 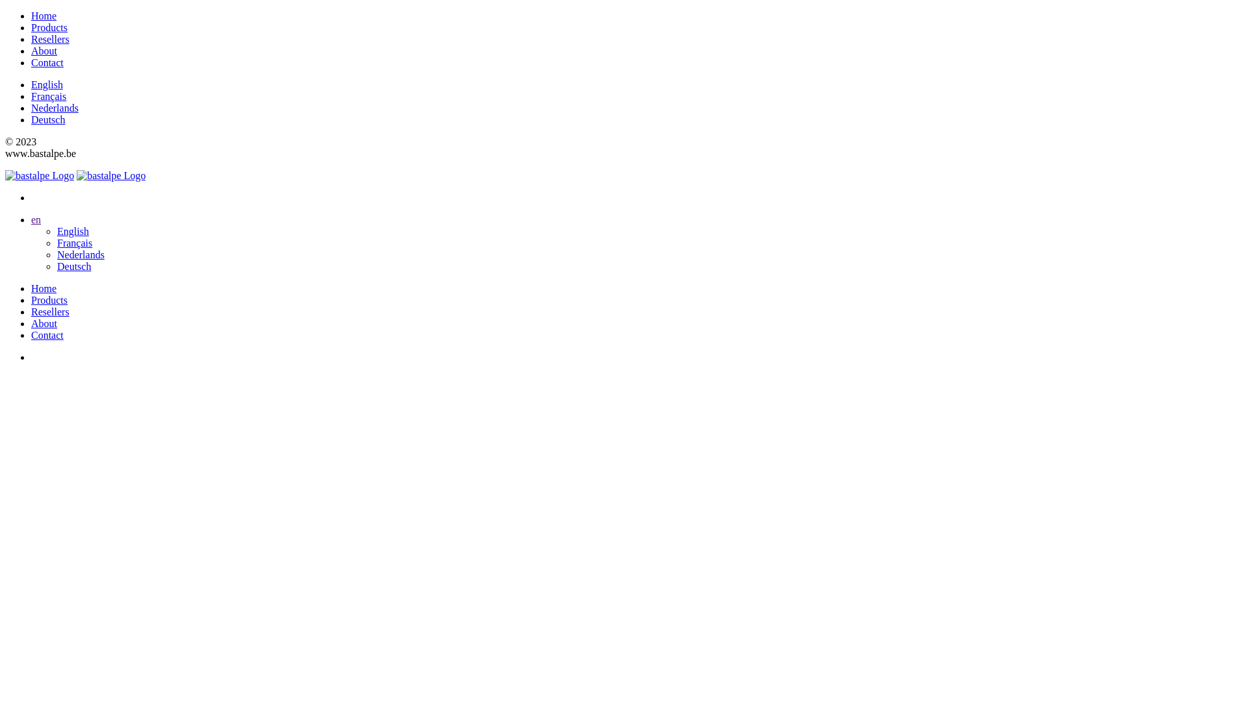 What do you see at coordinates (55, 108) in the screenshot?
I see `Nederlands` at bounding box center [55, 108].